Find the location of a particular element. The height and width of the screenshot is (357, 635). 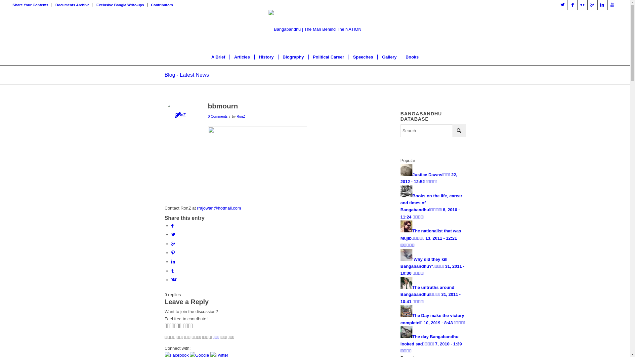

Exclusive Bangla Write-ups is located at coordinates (120, 5).